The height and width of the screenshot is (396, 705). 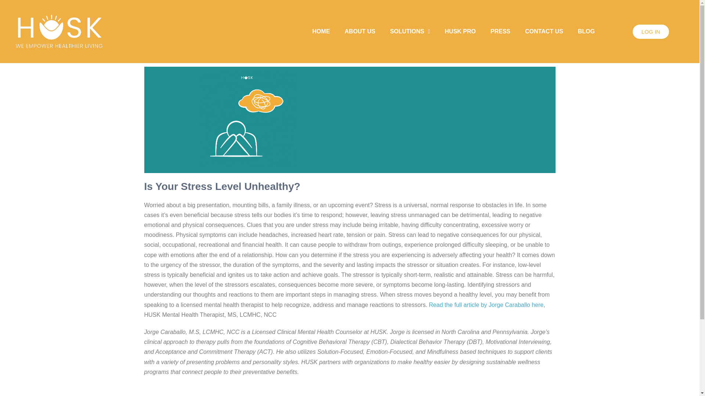 I want to click on PRESS, so click(x=500, y=32).